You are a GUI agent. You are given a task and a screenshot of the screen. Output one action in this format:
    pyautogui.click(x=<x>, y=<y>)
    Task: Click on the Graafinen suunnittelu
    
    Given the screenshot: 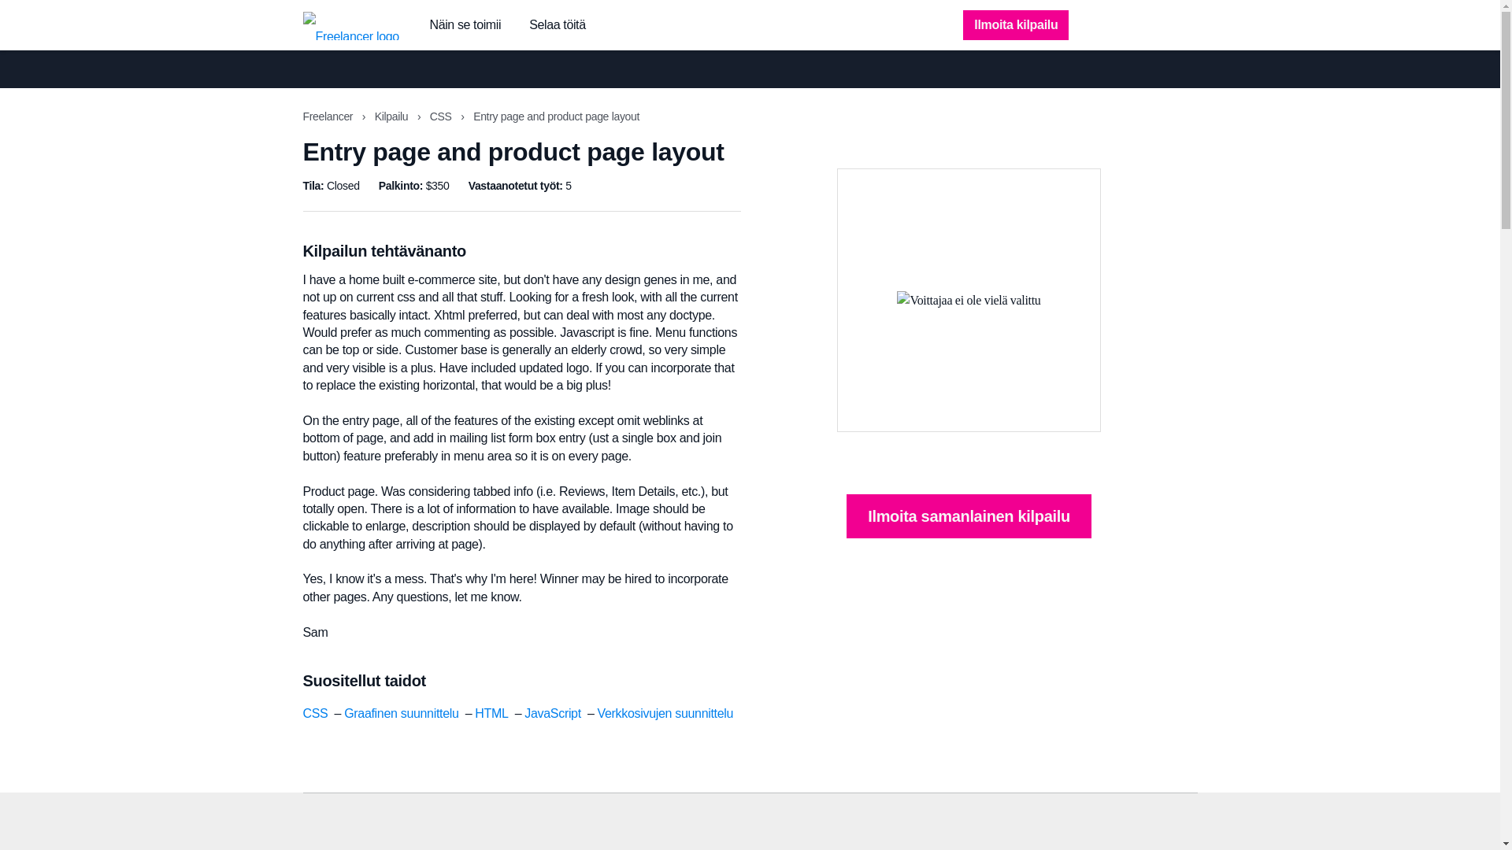 What is the action you would take?
    pyautogui.click(x=401, y=713)
    